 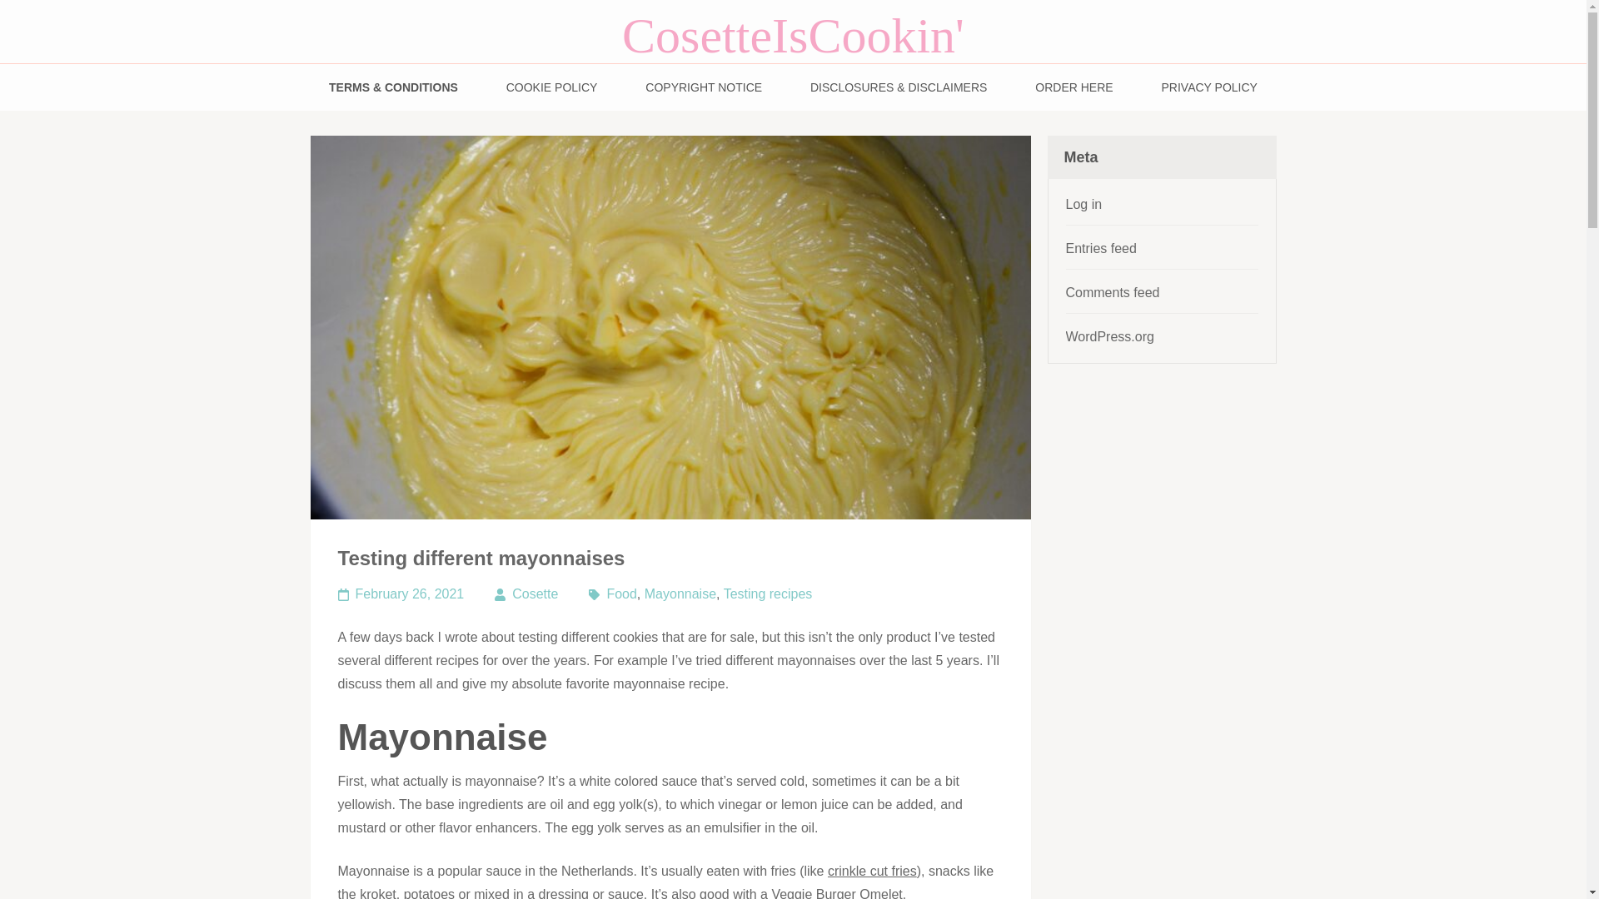 What do you see at coordinates (680, 594) in the screenshot?
I see `Mayonnaise` at bounding box center [680, 594].